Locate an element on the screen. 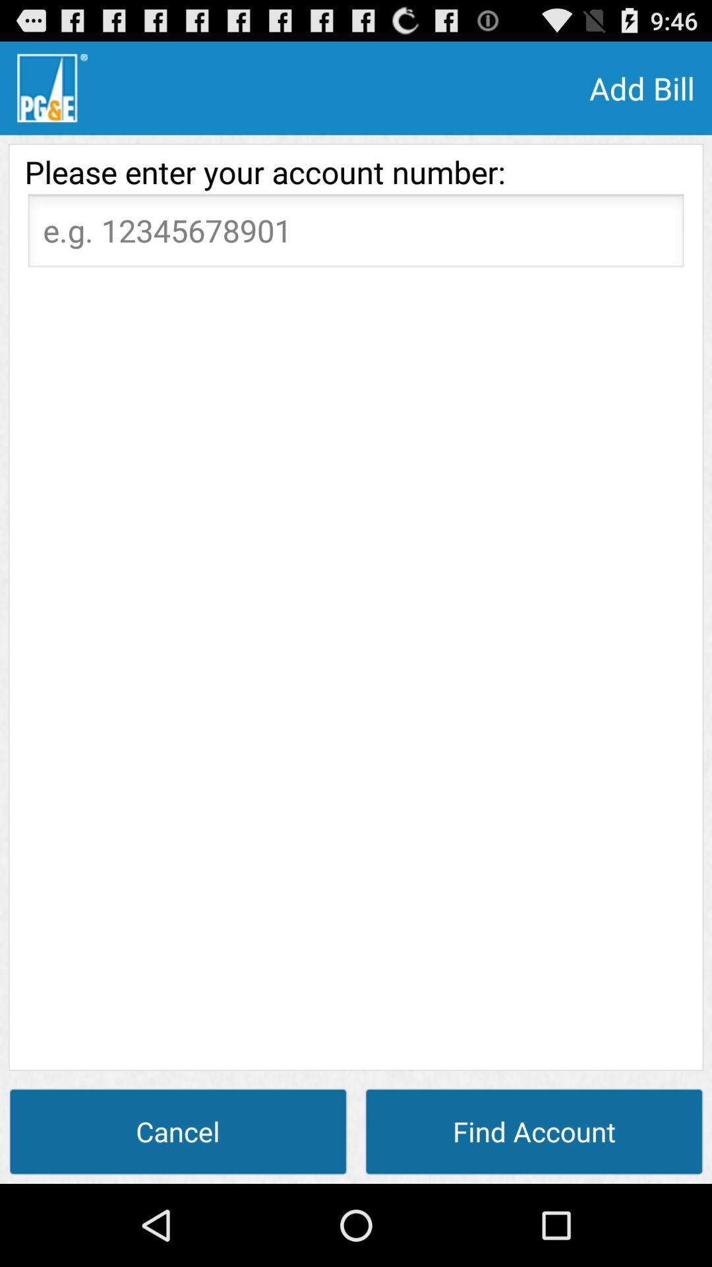 The width and height of the screenshot is (712, 1267). flip until find account is located at coordinates (534, 1131).